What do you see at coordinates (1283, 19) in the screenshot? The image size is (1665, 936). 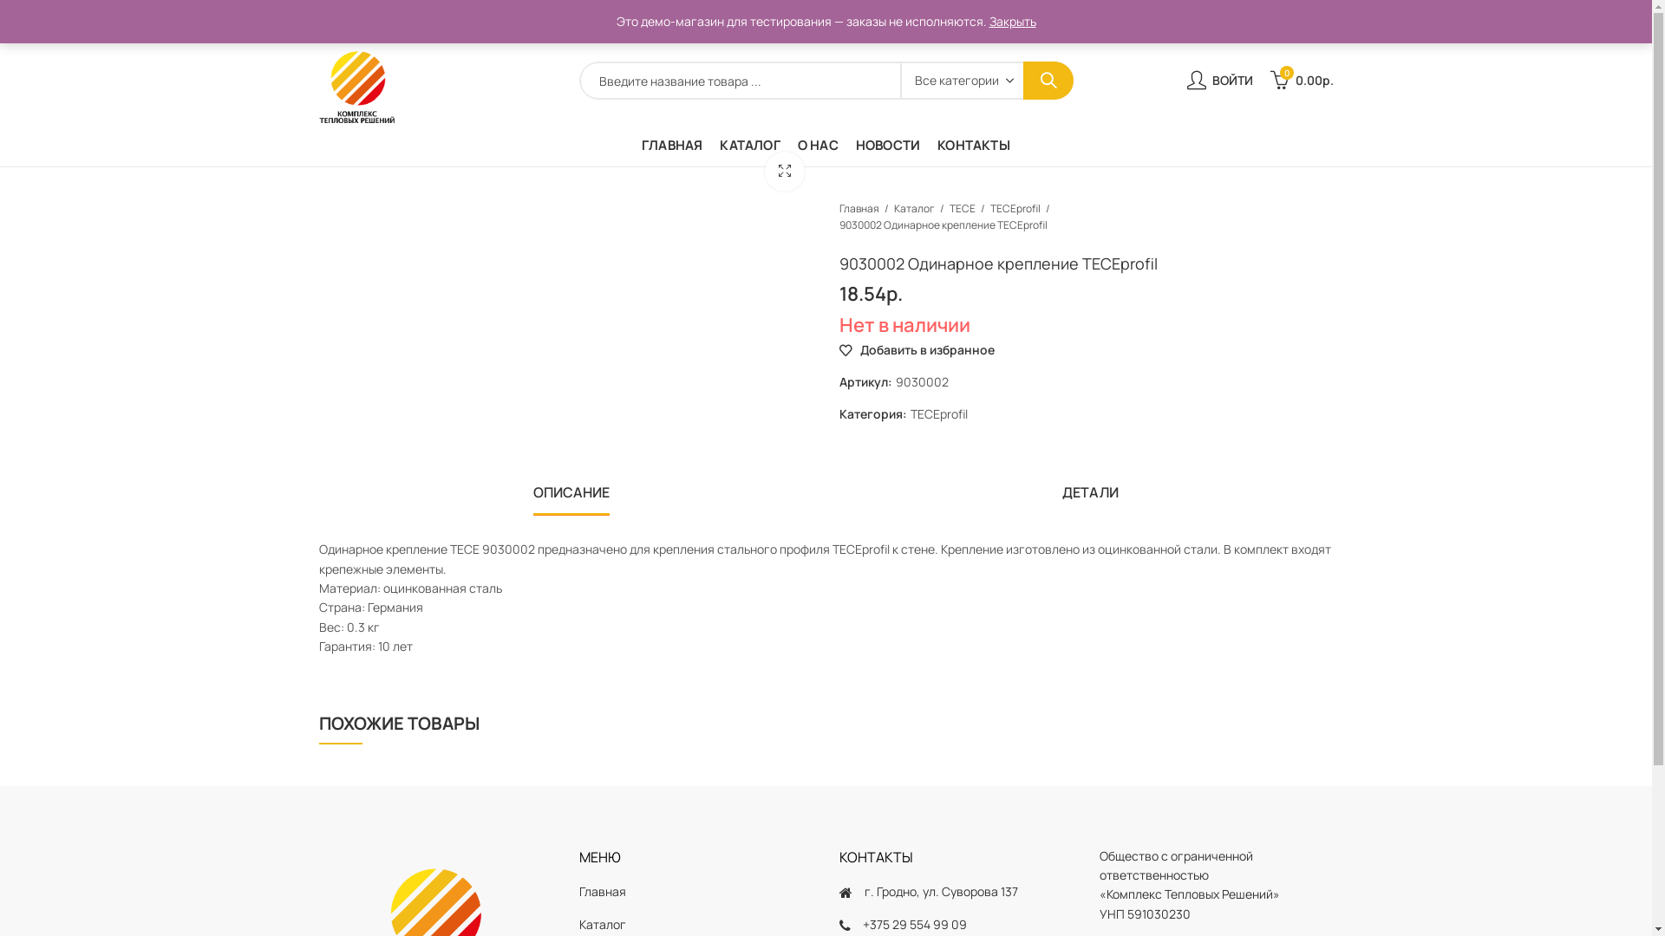 I see `+375 29 554 99 09` at bounding box center [1283, 19].